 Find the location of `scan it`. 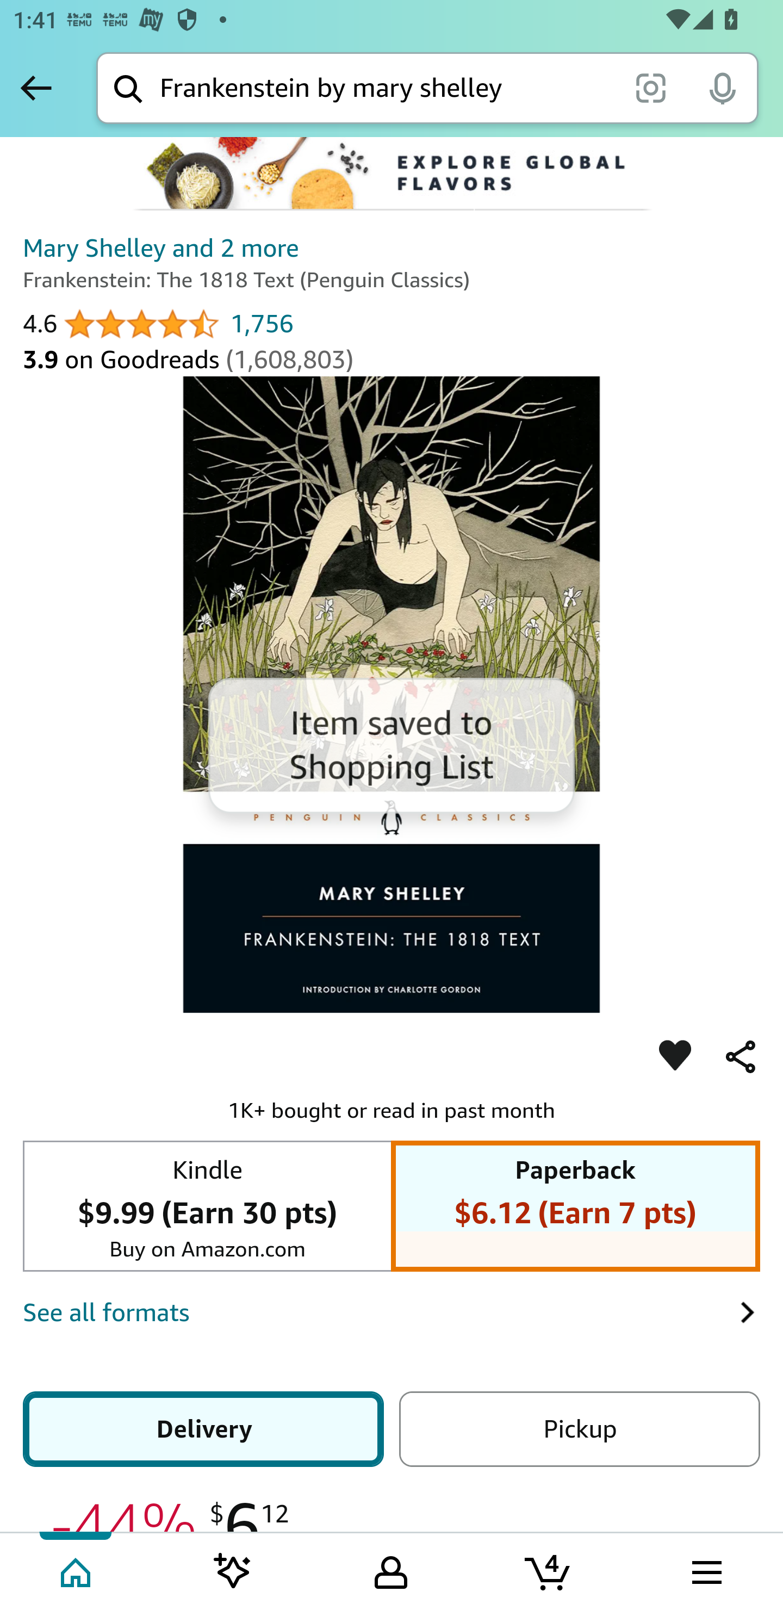

scan it is located at coordinates (650, 87).